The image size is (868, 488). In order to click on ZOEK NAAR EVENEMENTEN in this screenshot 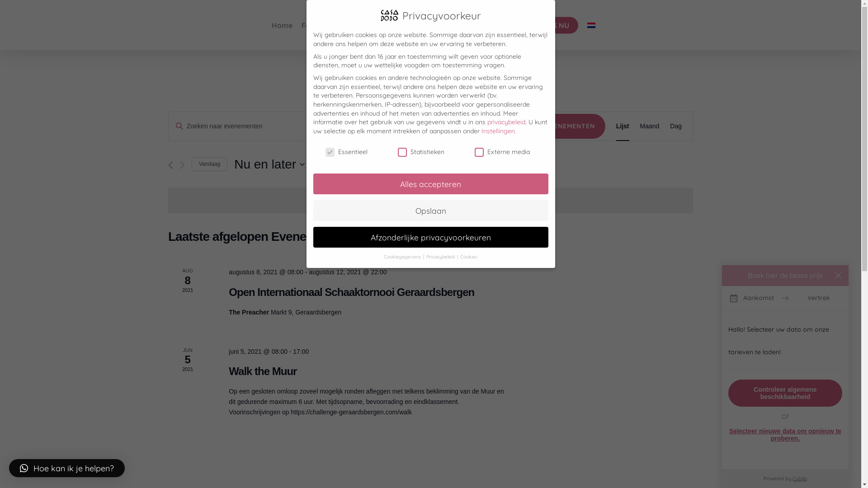, I will do `click(549, 127)`.